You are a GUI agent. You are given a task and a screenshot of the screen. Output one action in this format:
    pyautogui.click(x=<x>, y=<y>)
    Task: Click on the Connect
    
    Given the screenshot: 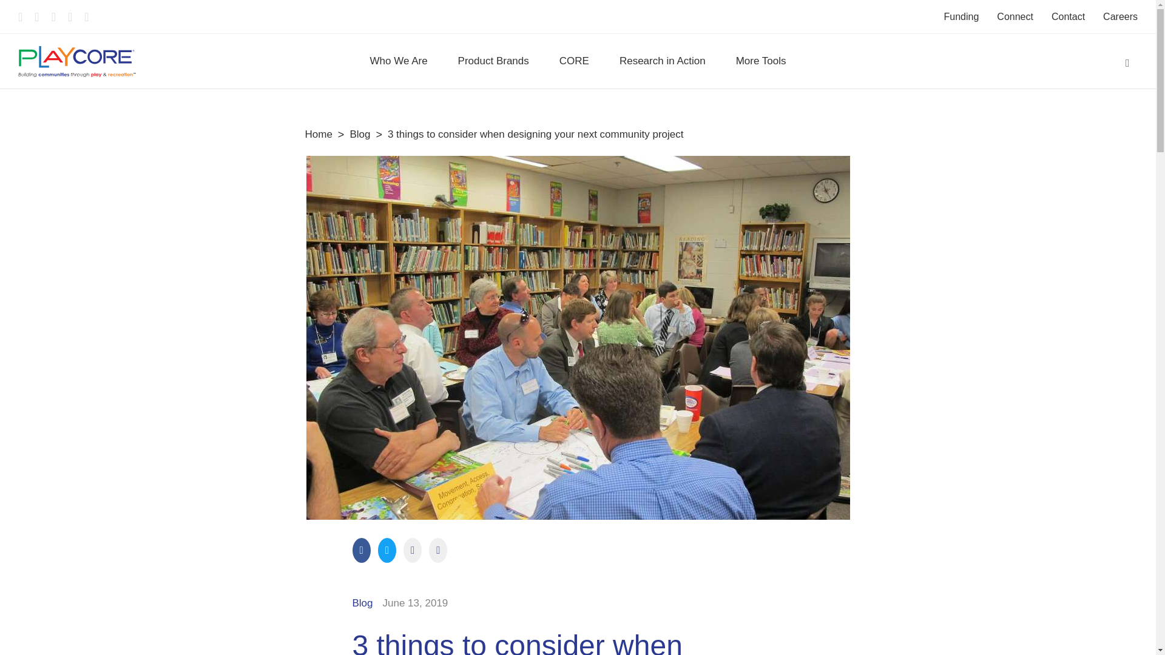 What is the action you would take?
    pyautogui.click(x=1015, y=16)
    